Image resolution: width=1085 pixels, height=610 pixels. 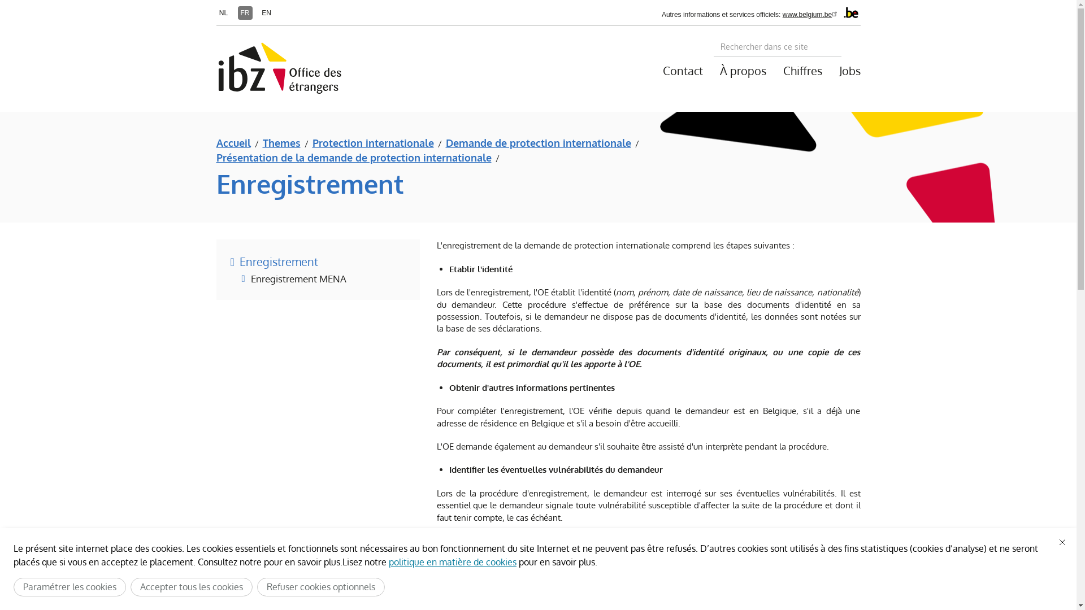 I want to click on Enregistrement, so click(x=275, y=262).